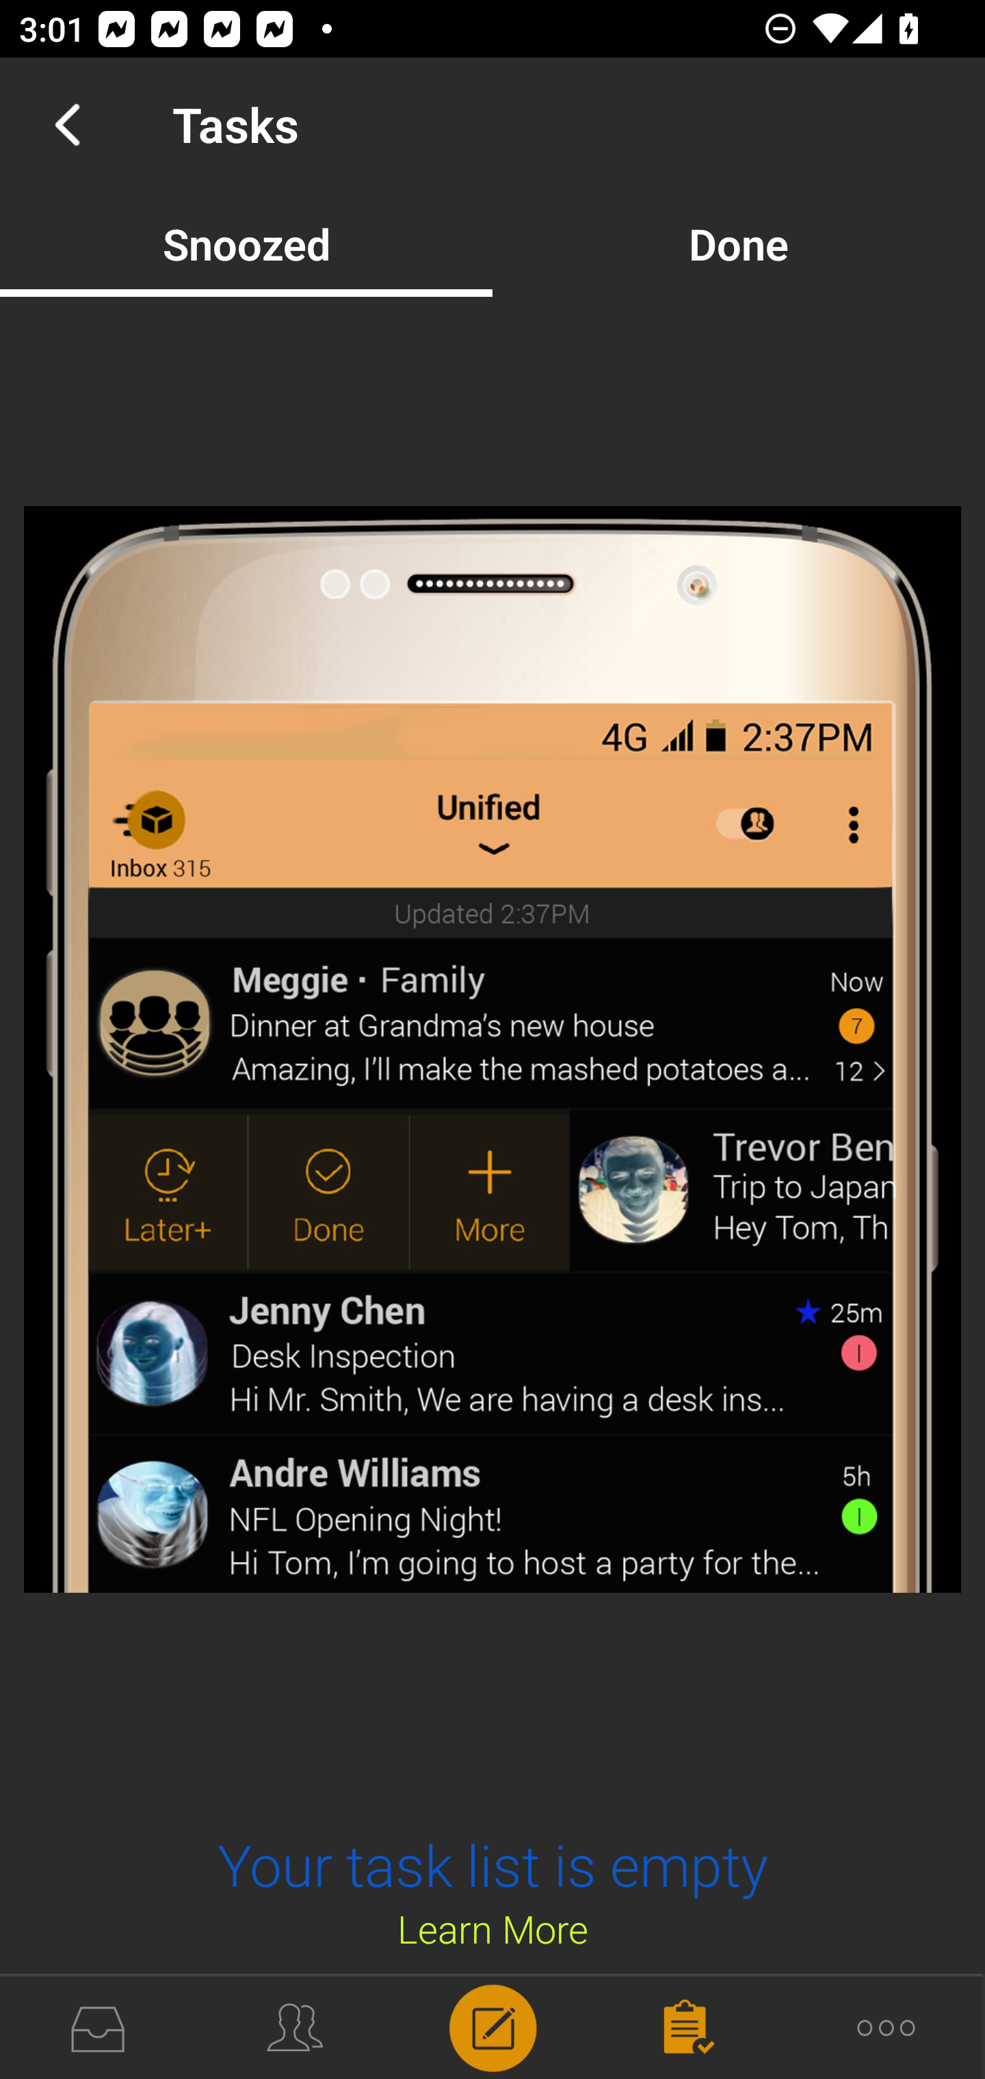  I want to click on Done, so click(739, 243).